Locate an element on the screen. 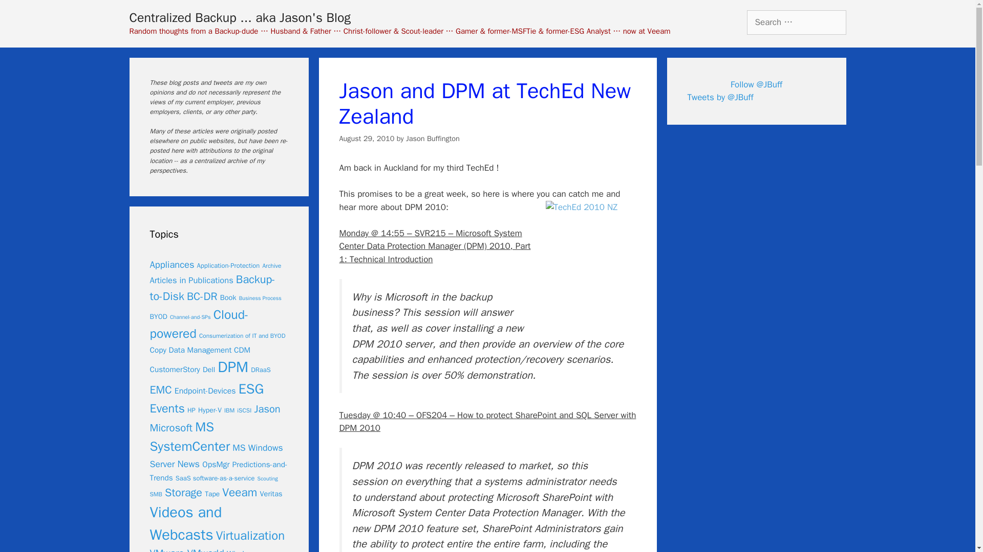  Consumerization of IT and BYOD is located at coordinates (243, 336).